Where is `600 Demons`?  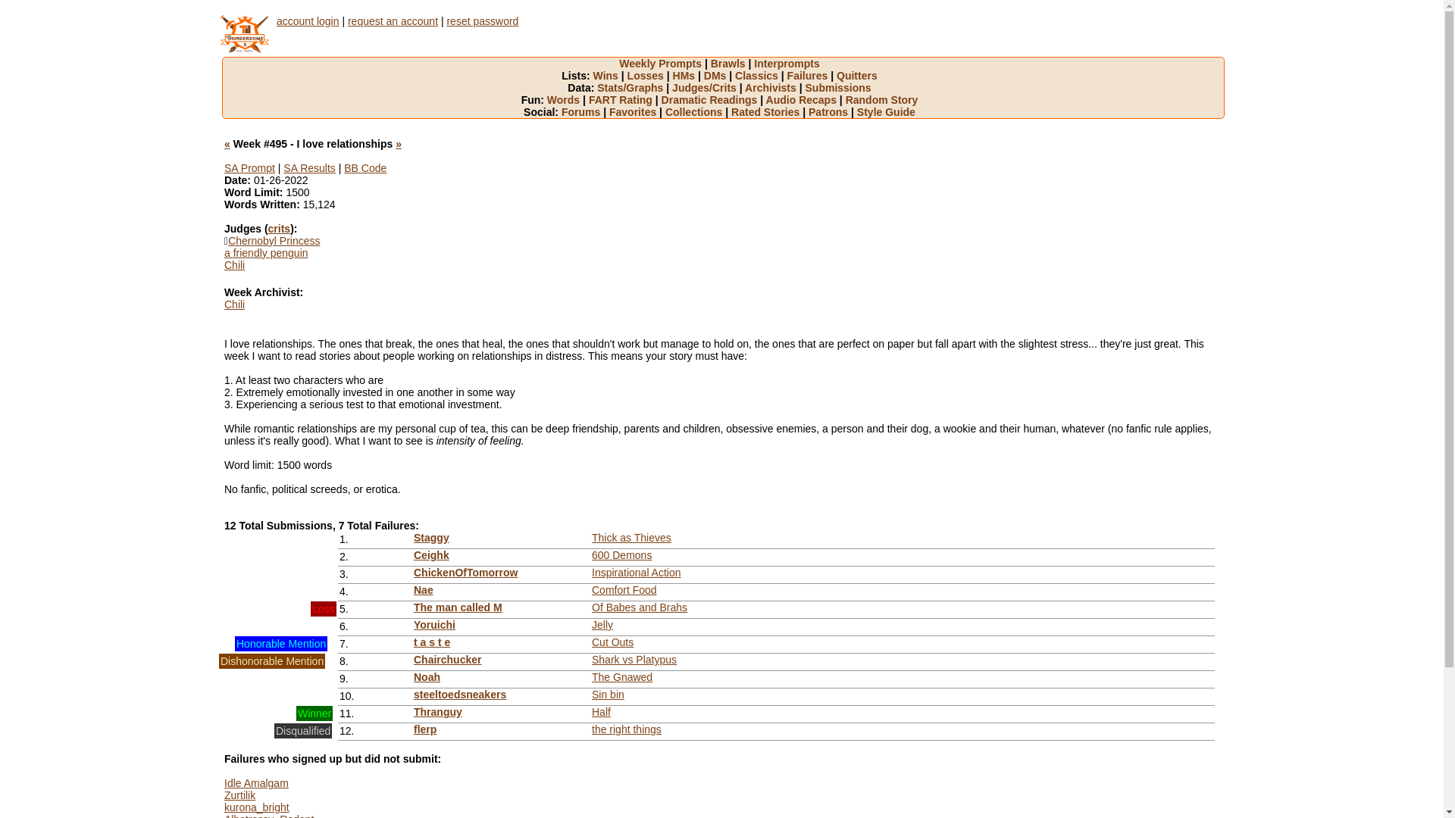
600 Demons is located at coordinates (621, 555).